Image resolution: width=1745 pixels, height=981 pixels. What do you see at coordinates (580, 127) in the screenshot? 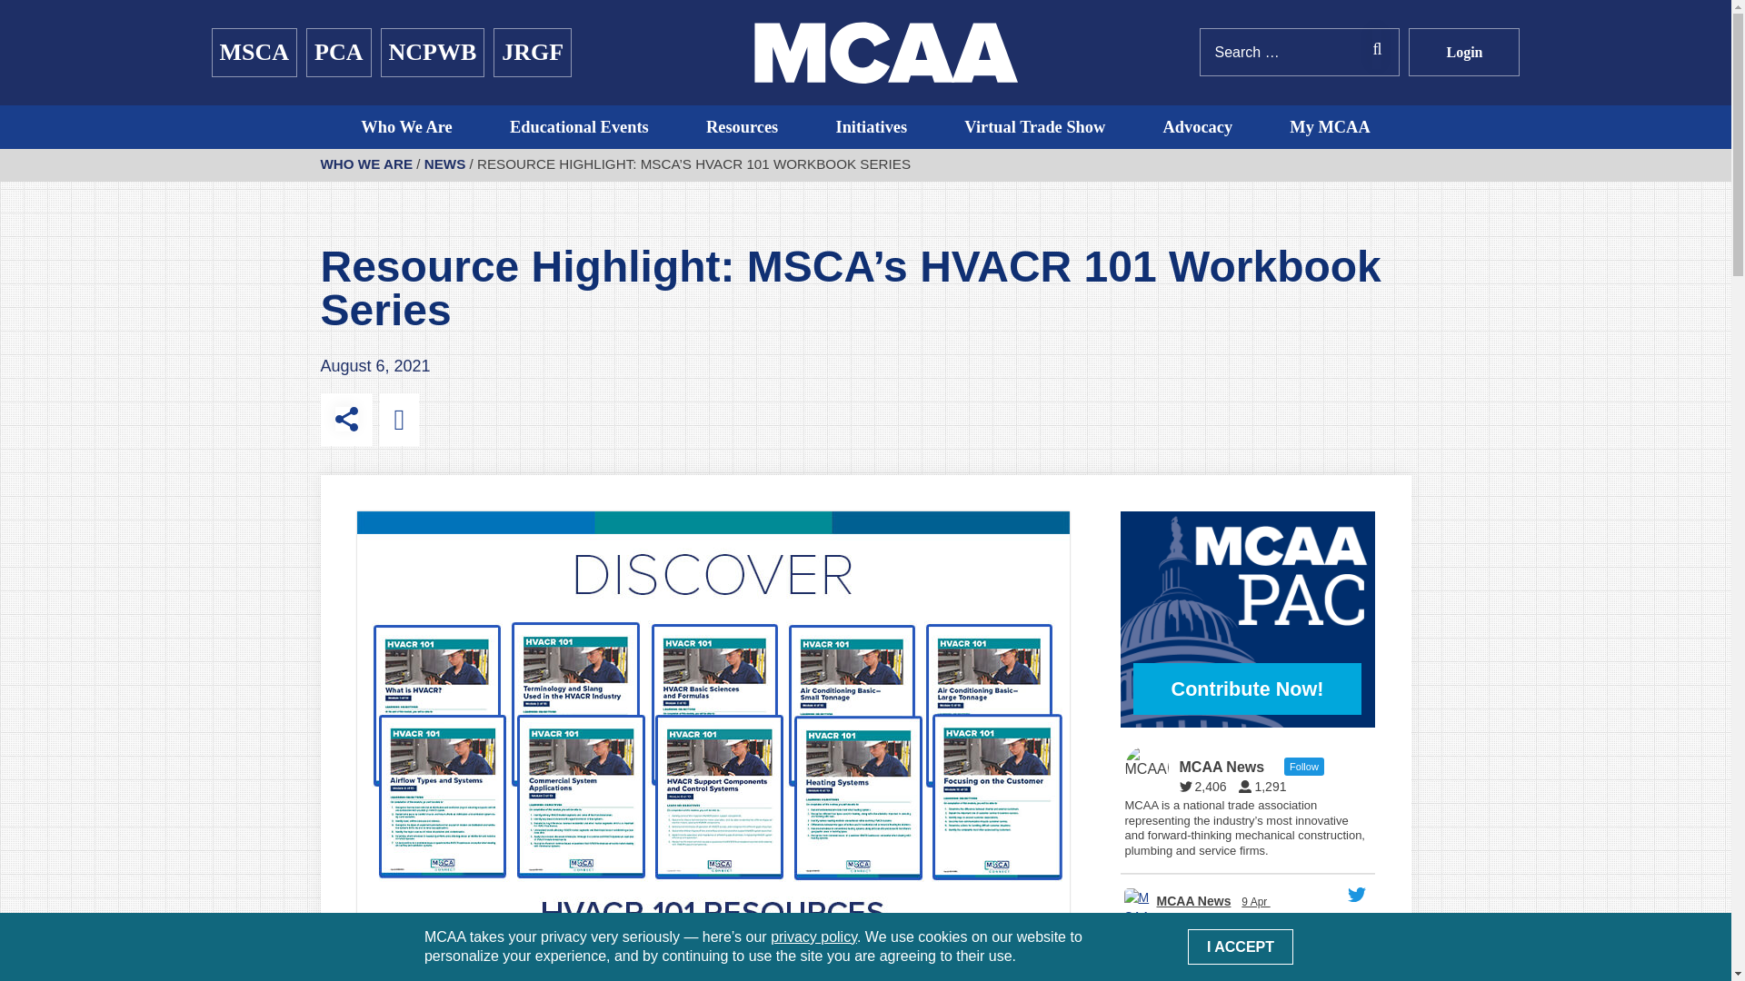
I see `Educational Events` at bounding box center [580, 127].